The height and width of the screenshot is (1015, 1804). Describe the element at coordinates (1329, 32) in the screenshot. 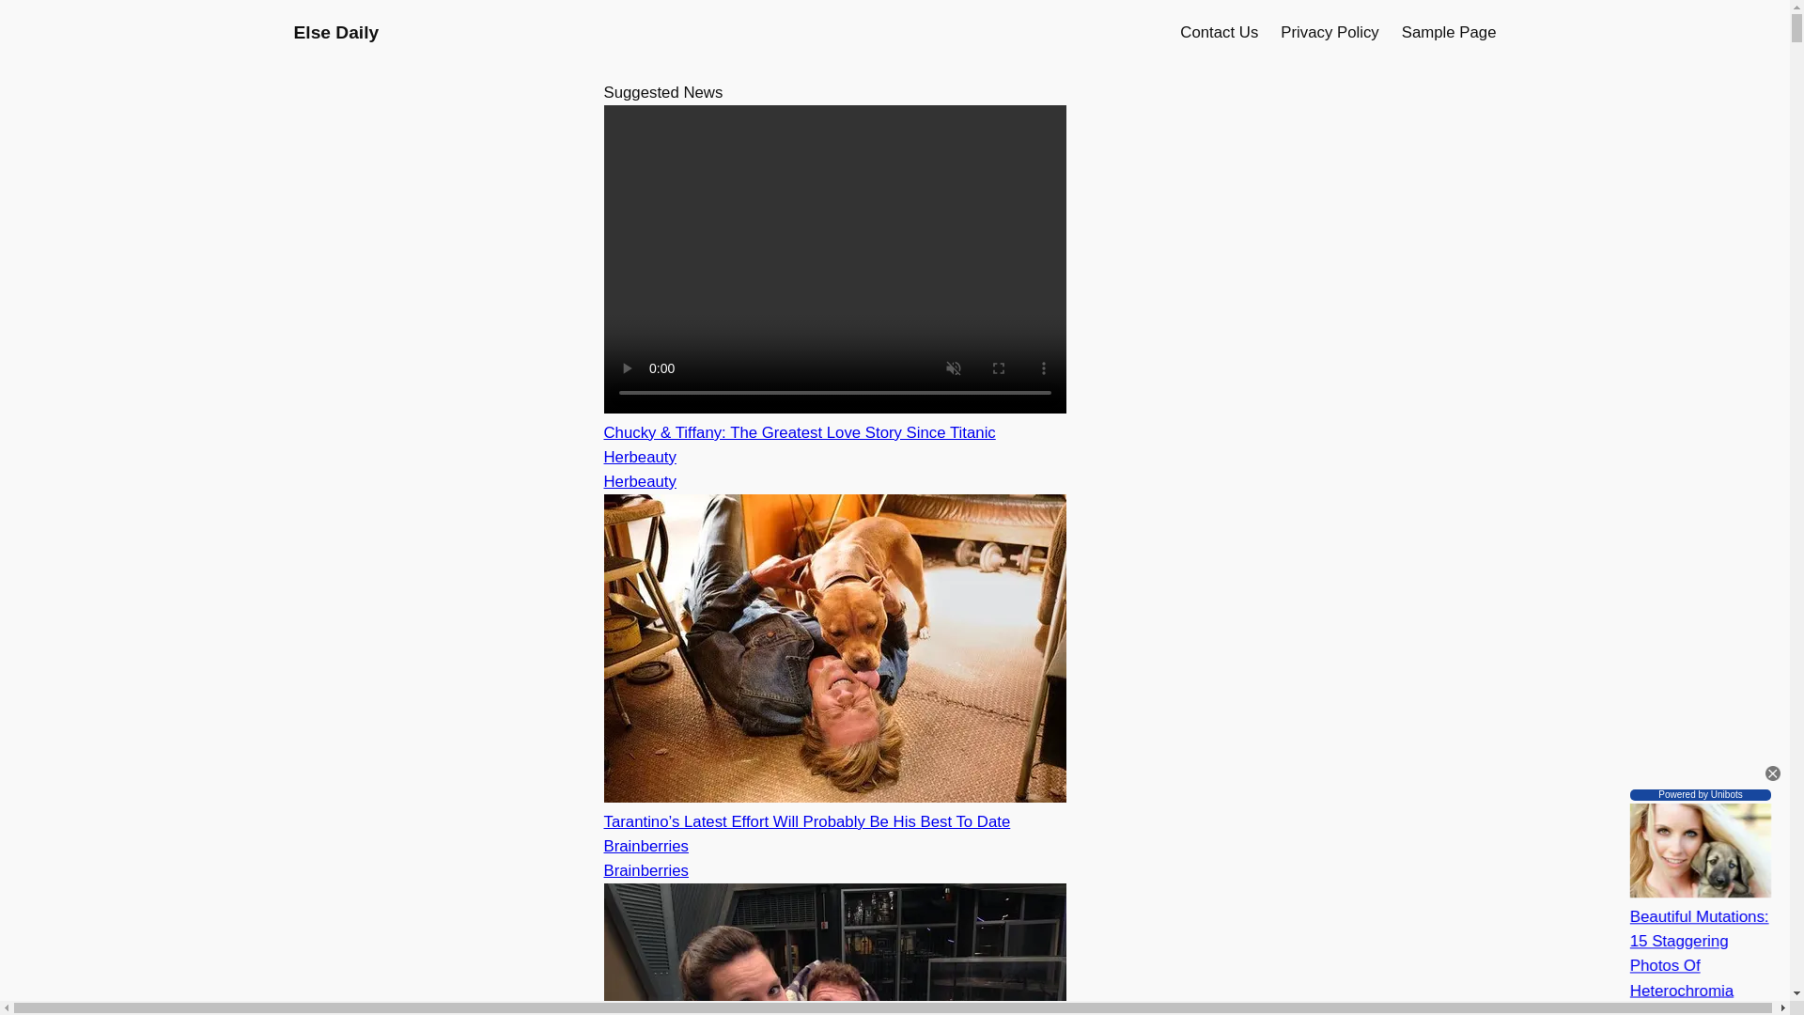

I see `Privacy Policy` at that location.